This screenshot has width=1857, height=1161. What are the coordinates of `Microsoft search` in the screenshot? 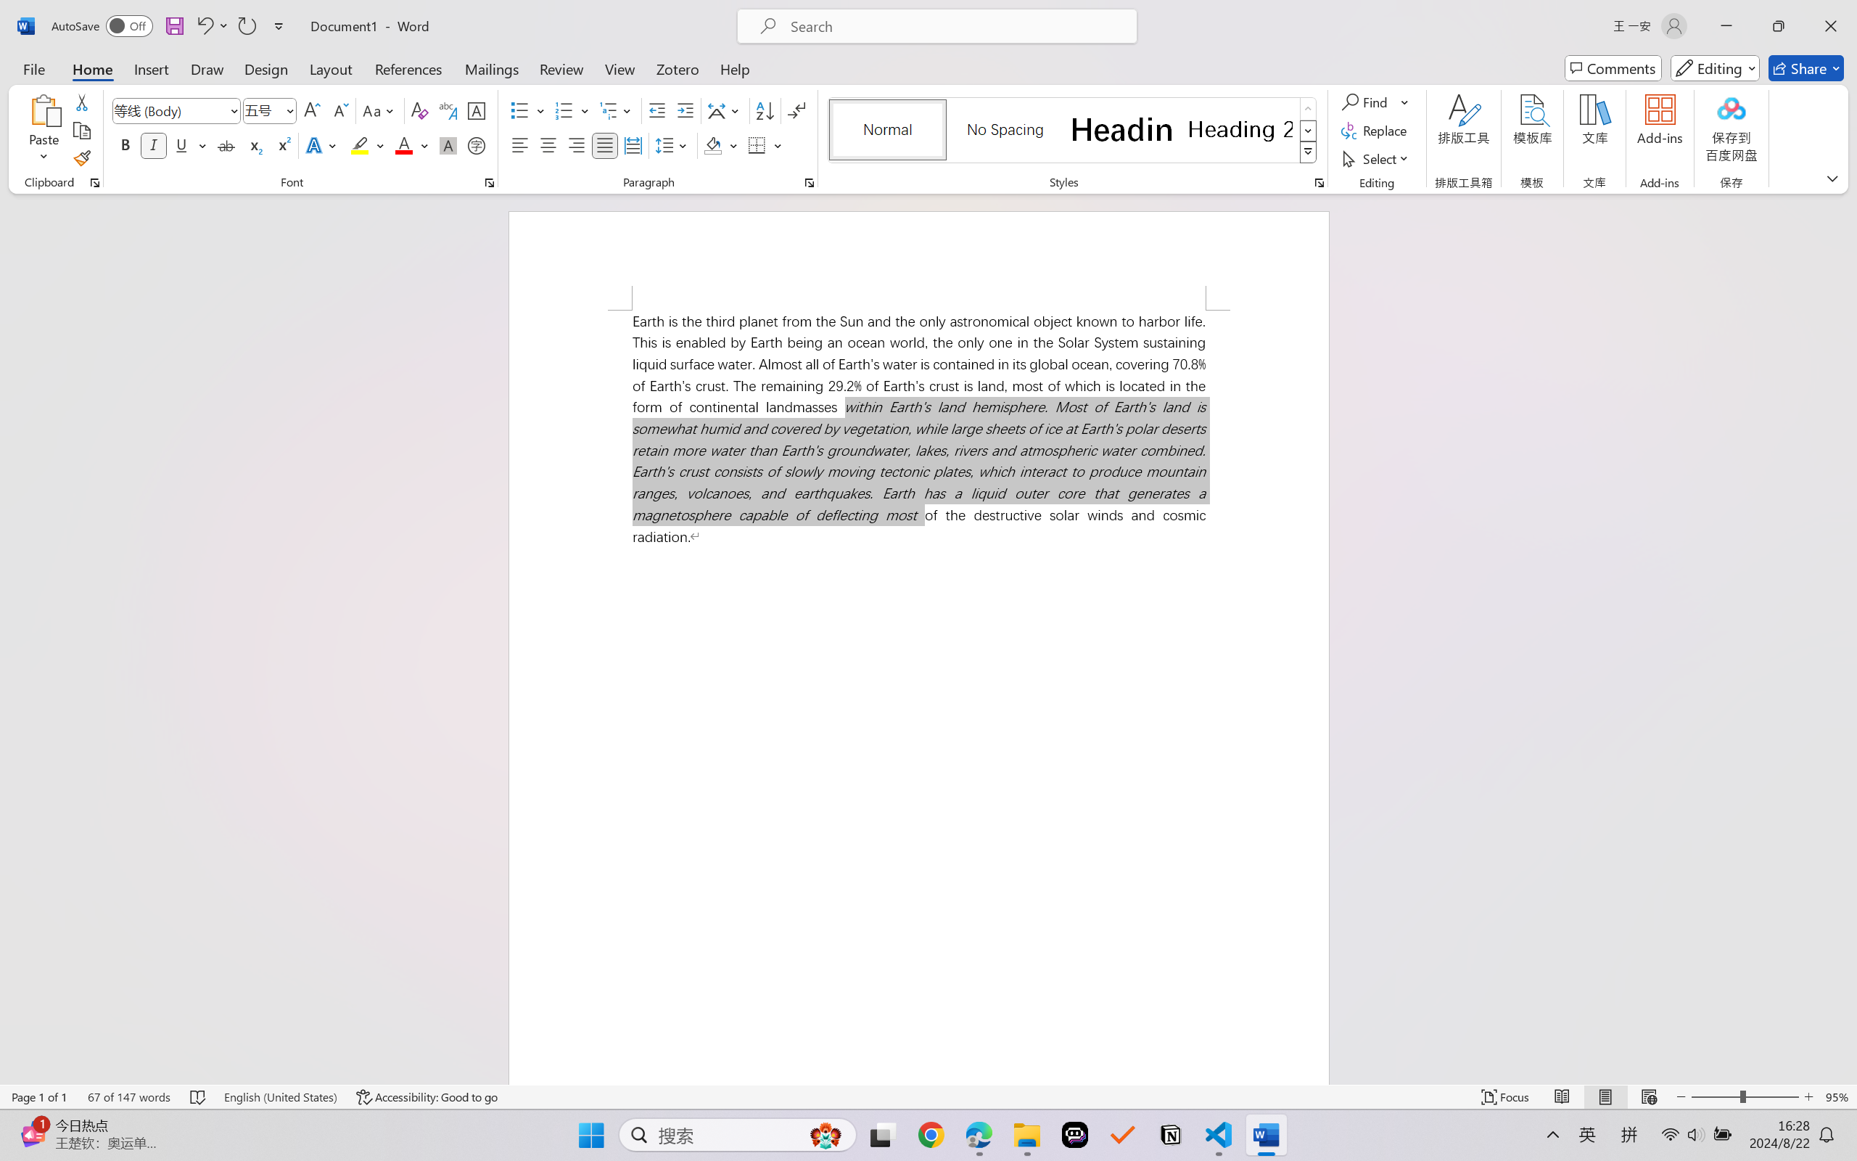 It's located at (947, 13).